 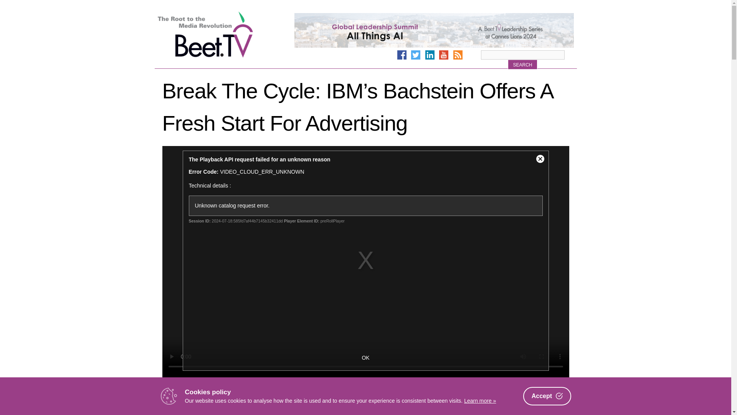 What do you see at coordinates (522, 55) in the screenshot?
I see `Search for:` at bounding box center [522, 55].